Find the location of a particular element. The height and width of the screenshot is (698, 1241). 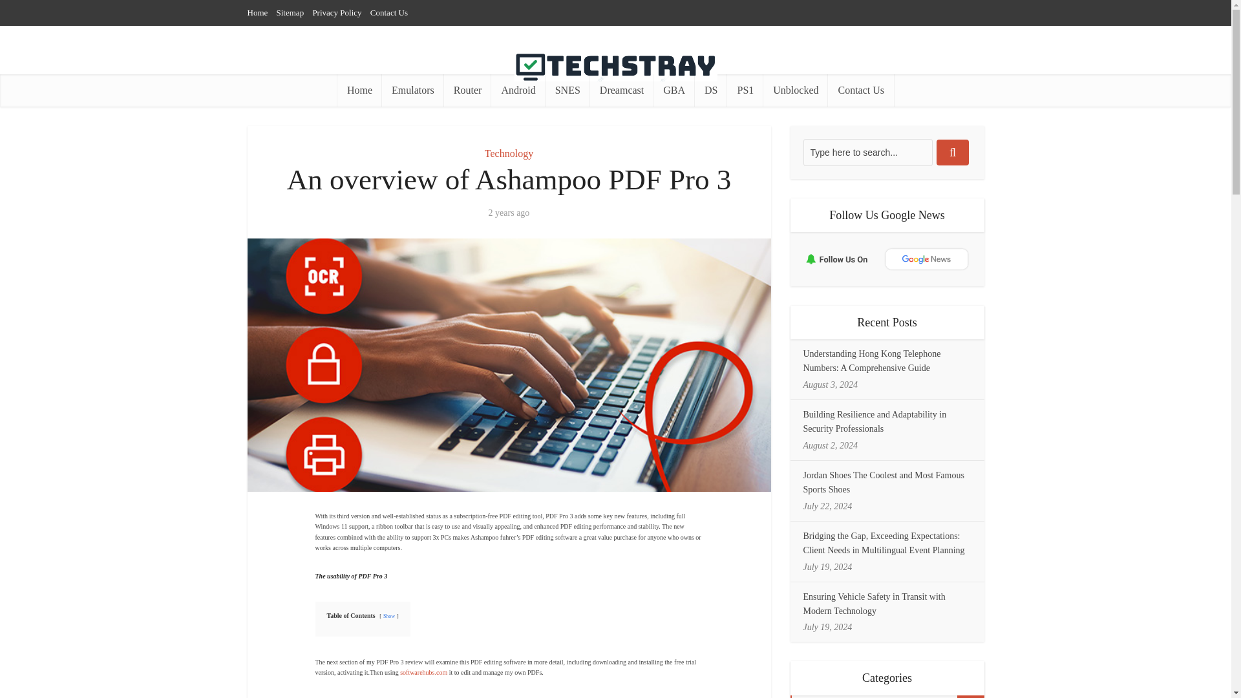

Home is located at coordinates (257, 12).